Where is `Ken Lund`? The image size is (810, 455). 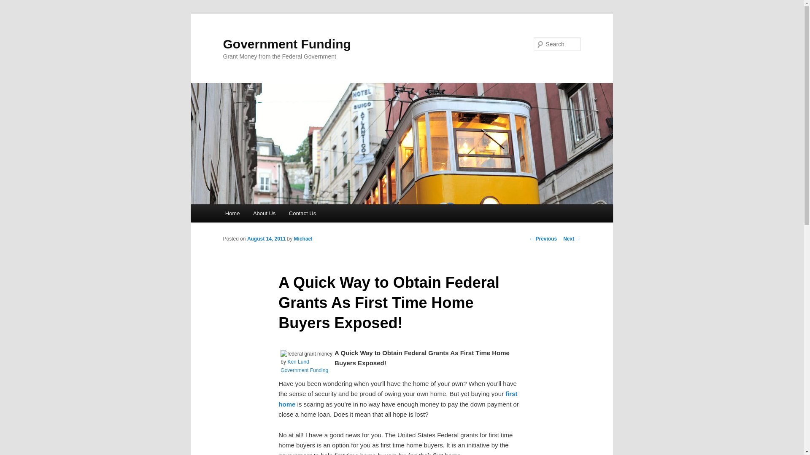 Ken Lund is located at coordinates (298, 362).